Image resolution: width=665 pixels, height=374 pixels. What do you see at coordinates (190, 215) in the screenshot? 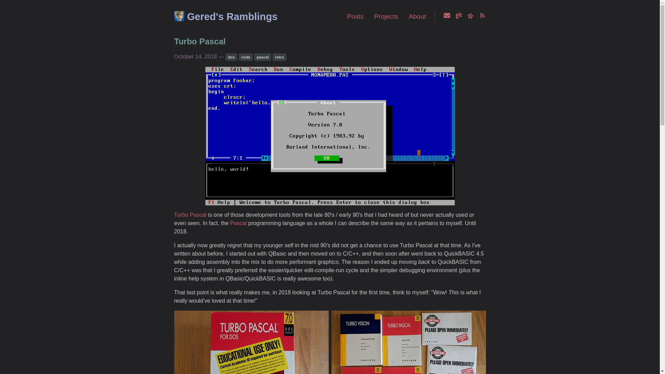
I see `Turbo Pascal` at bounding box center [190, 215].